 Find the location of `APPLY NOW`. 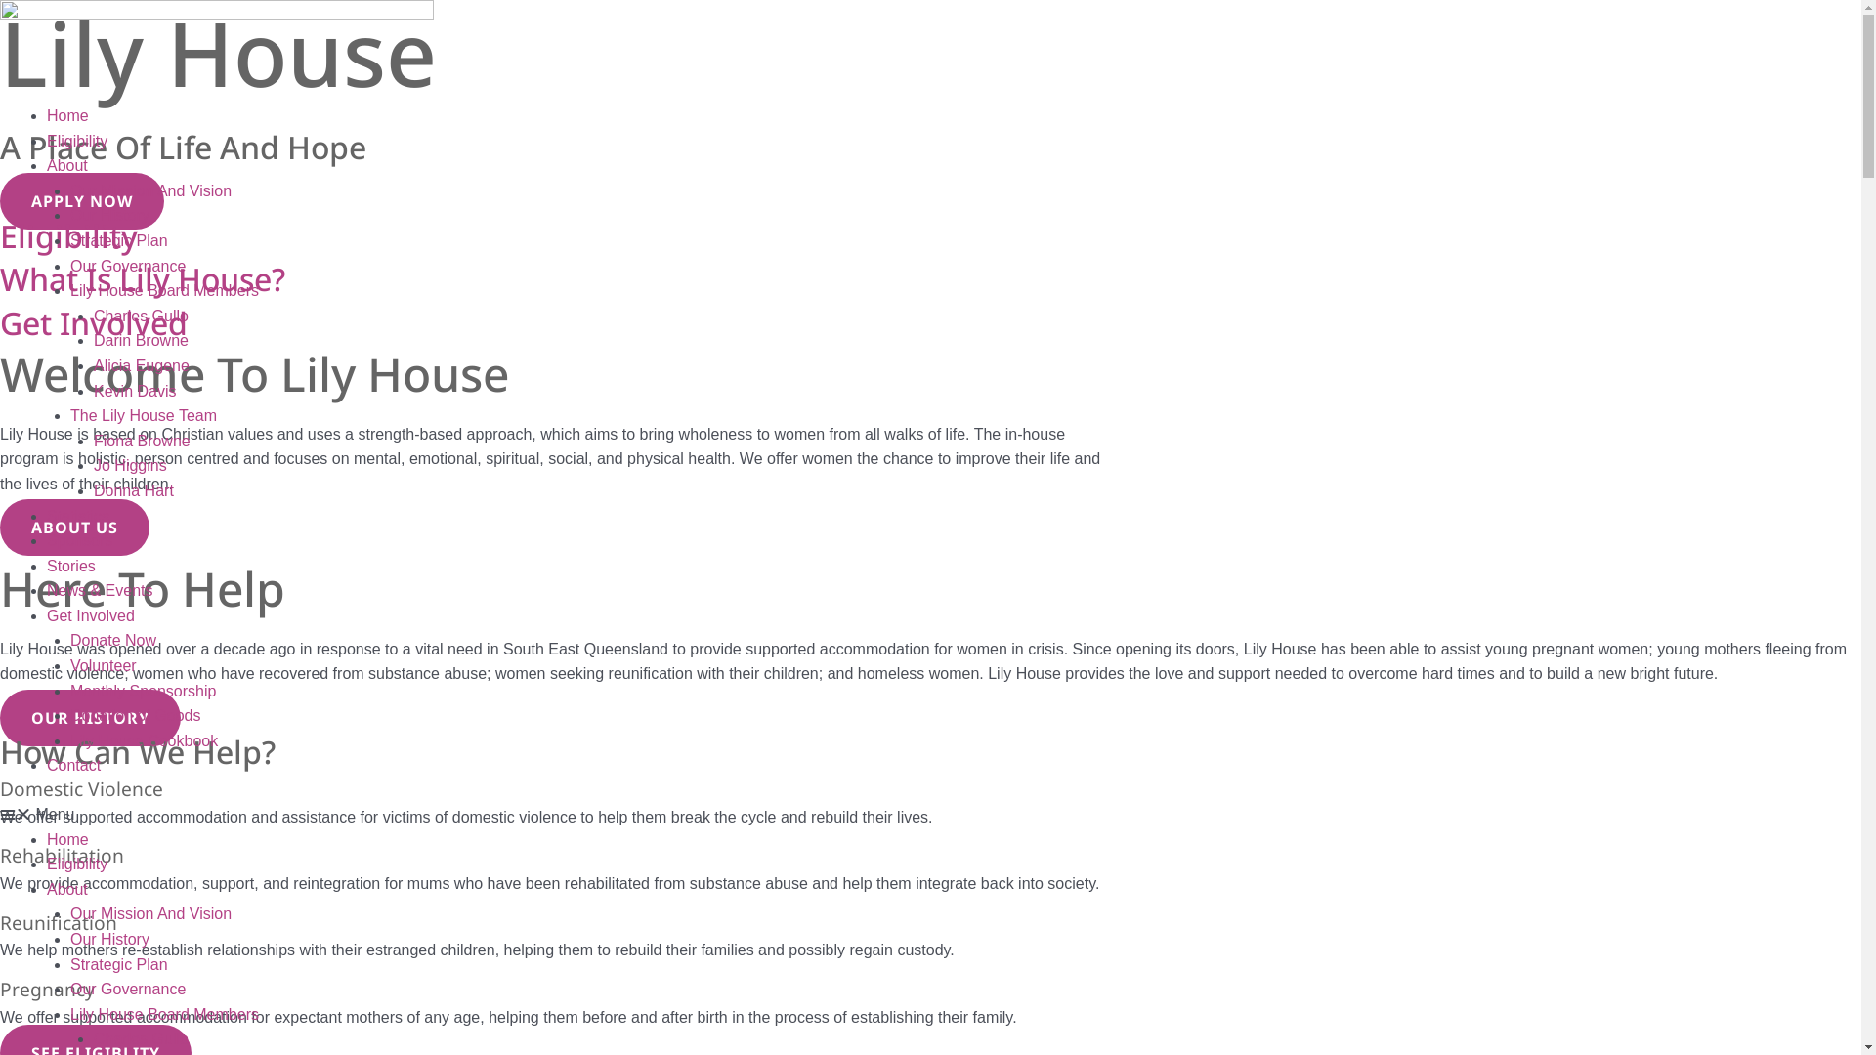

APPLY NOW is located at coordinates (82, 201).